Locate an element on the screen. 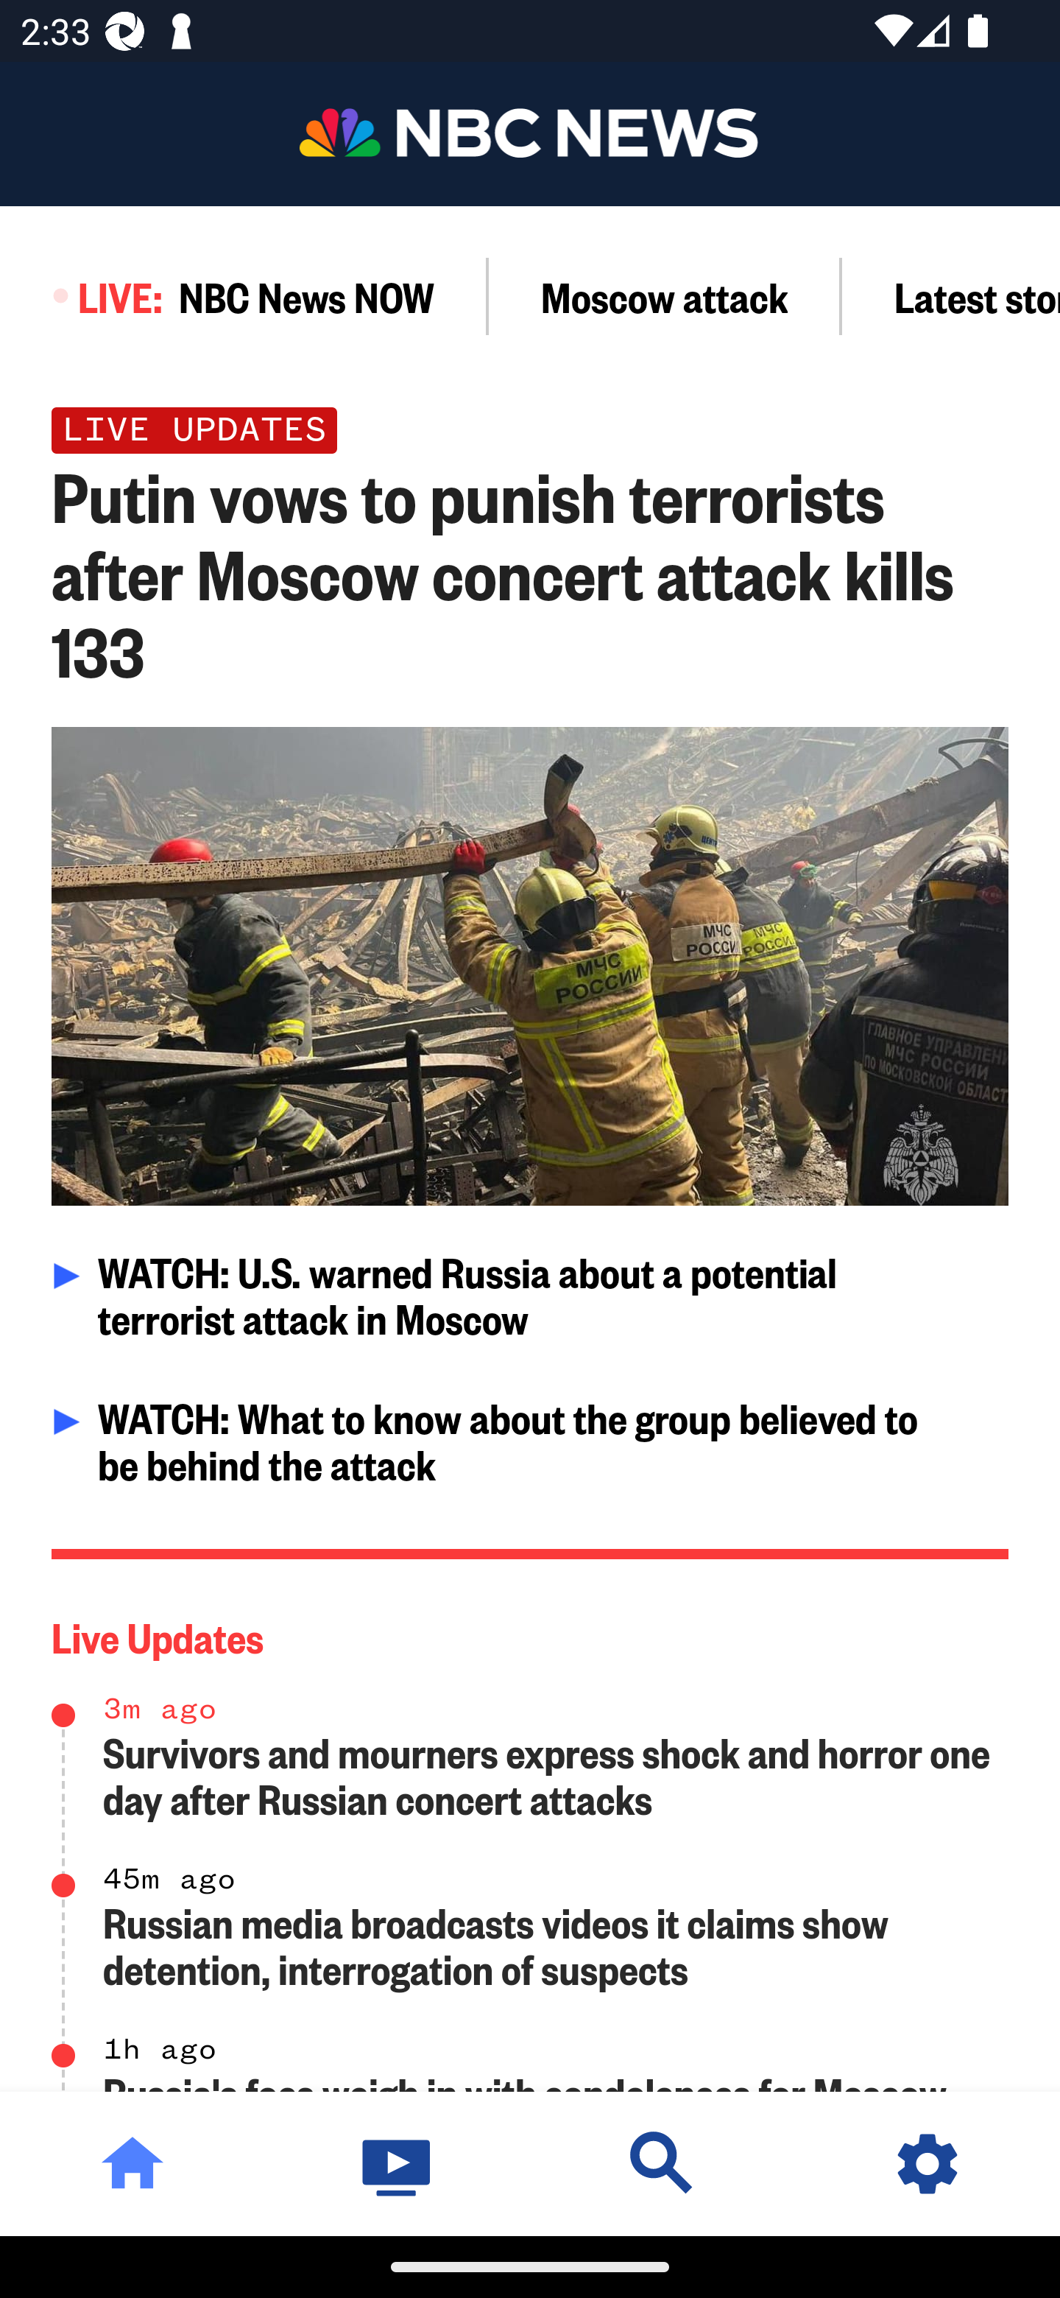 The height and width of the screenshot is (2298, 1060). LIVE:  NBC News NOW is located at coordinates (244, 296).